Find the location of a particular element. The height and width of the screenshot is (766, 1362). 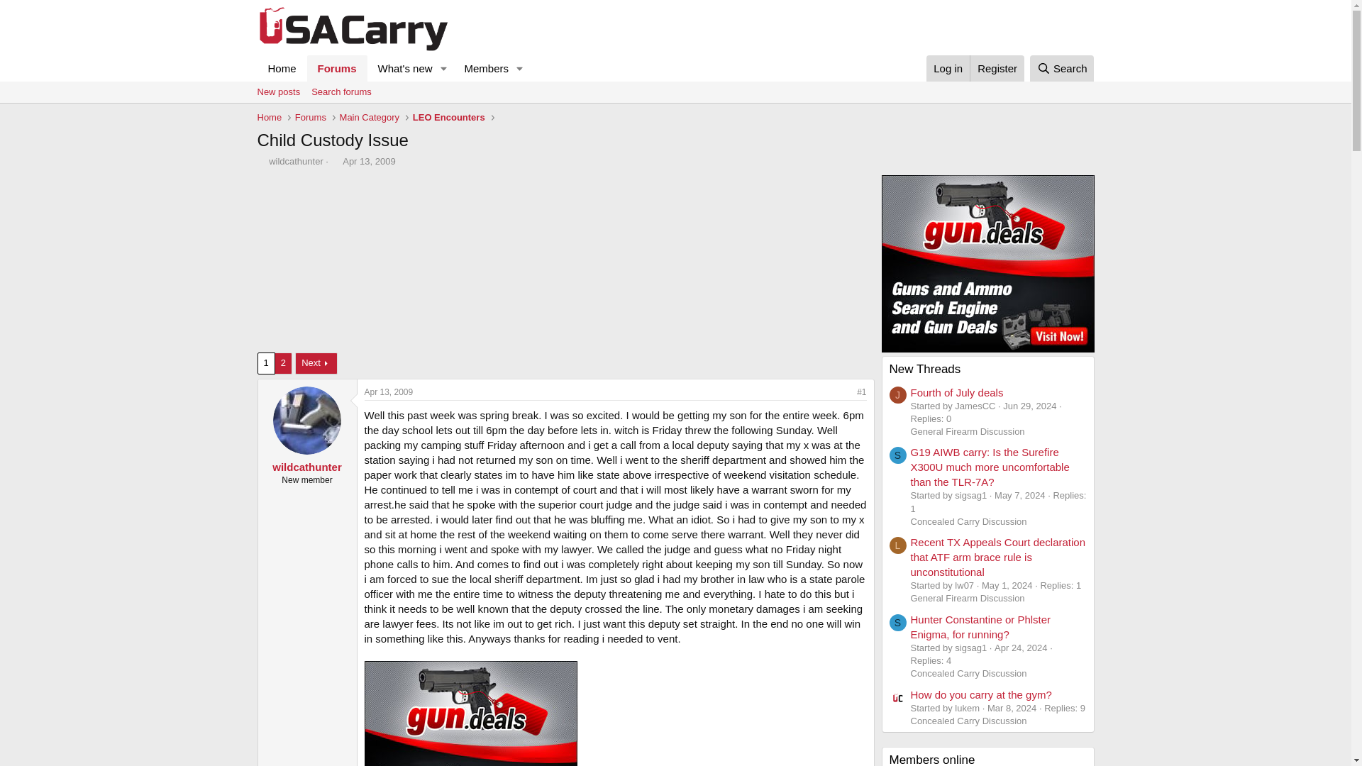

Register is located at coordinates (997, 68).